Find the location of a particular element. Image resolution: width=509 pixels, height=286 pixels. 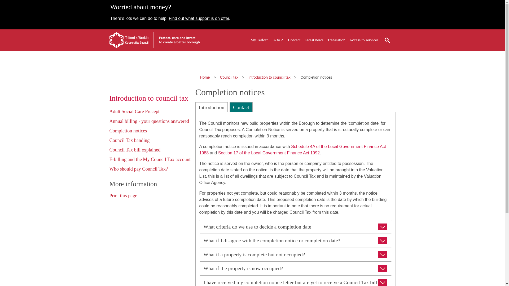

Latest news is located at coordinates (314, 40).